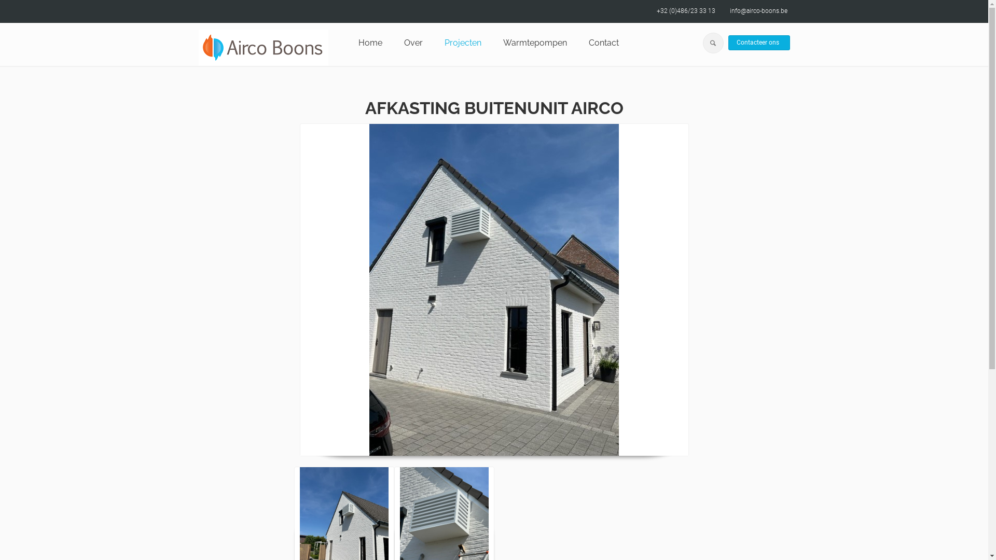 This screenshot has height=560, width=996. Describe the element at coordinates (535, 43) in the screenshot. I see `Warmtepompen` at that location.